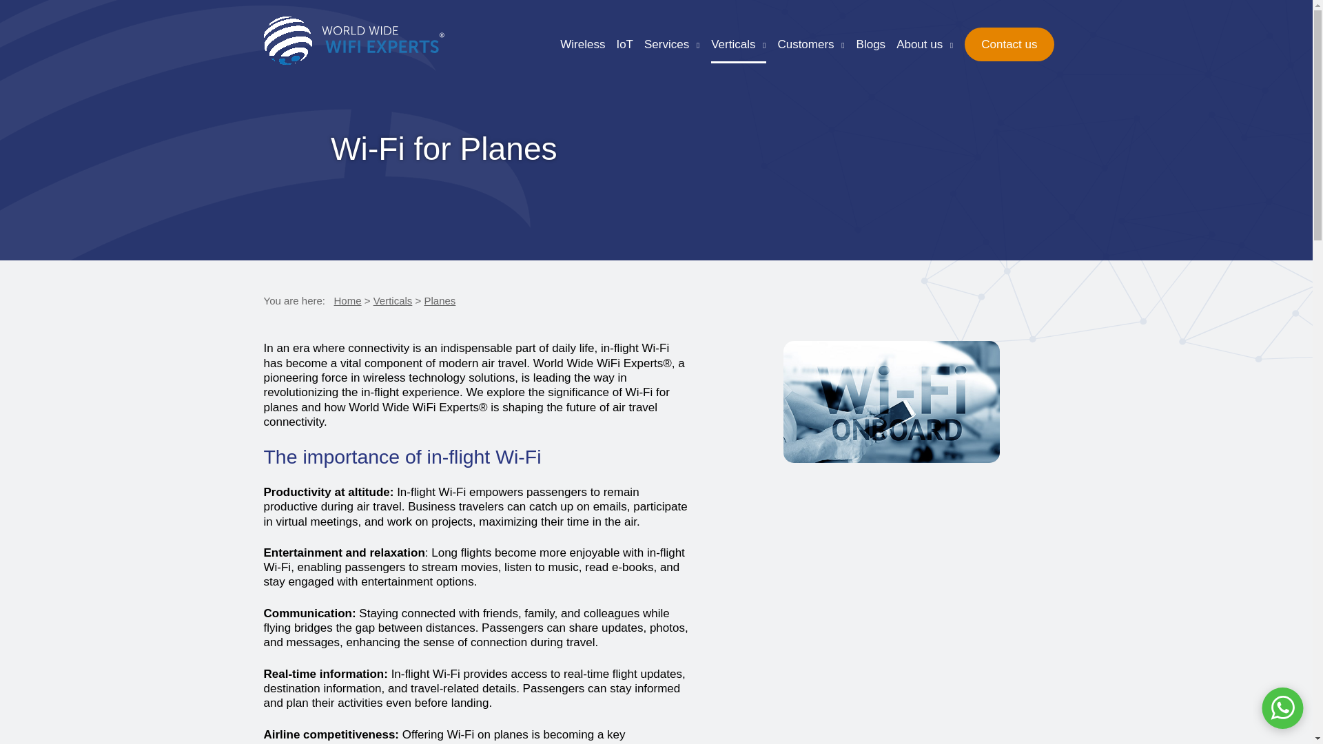  I want to click on name-world-wide-wifi-experts image, so click(378, 39).